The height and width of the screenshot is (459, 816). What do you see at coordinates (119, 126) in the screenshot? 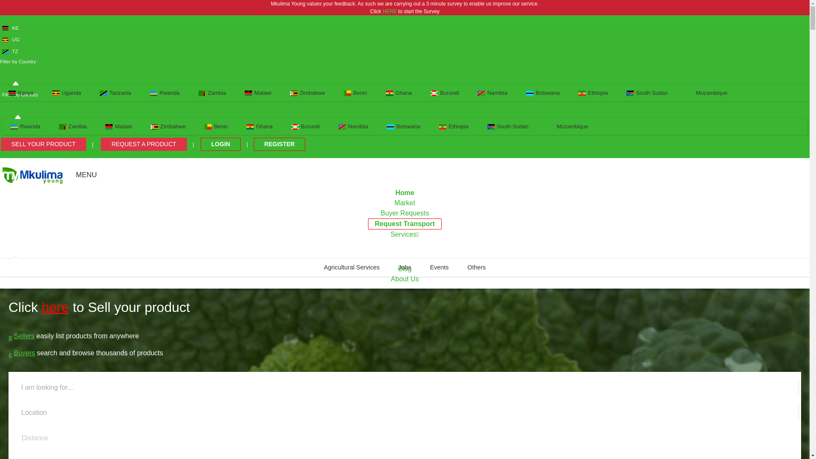
I see `Malawi` at bounding box center [119, 126].